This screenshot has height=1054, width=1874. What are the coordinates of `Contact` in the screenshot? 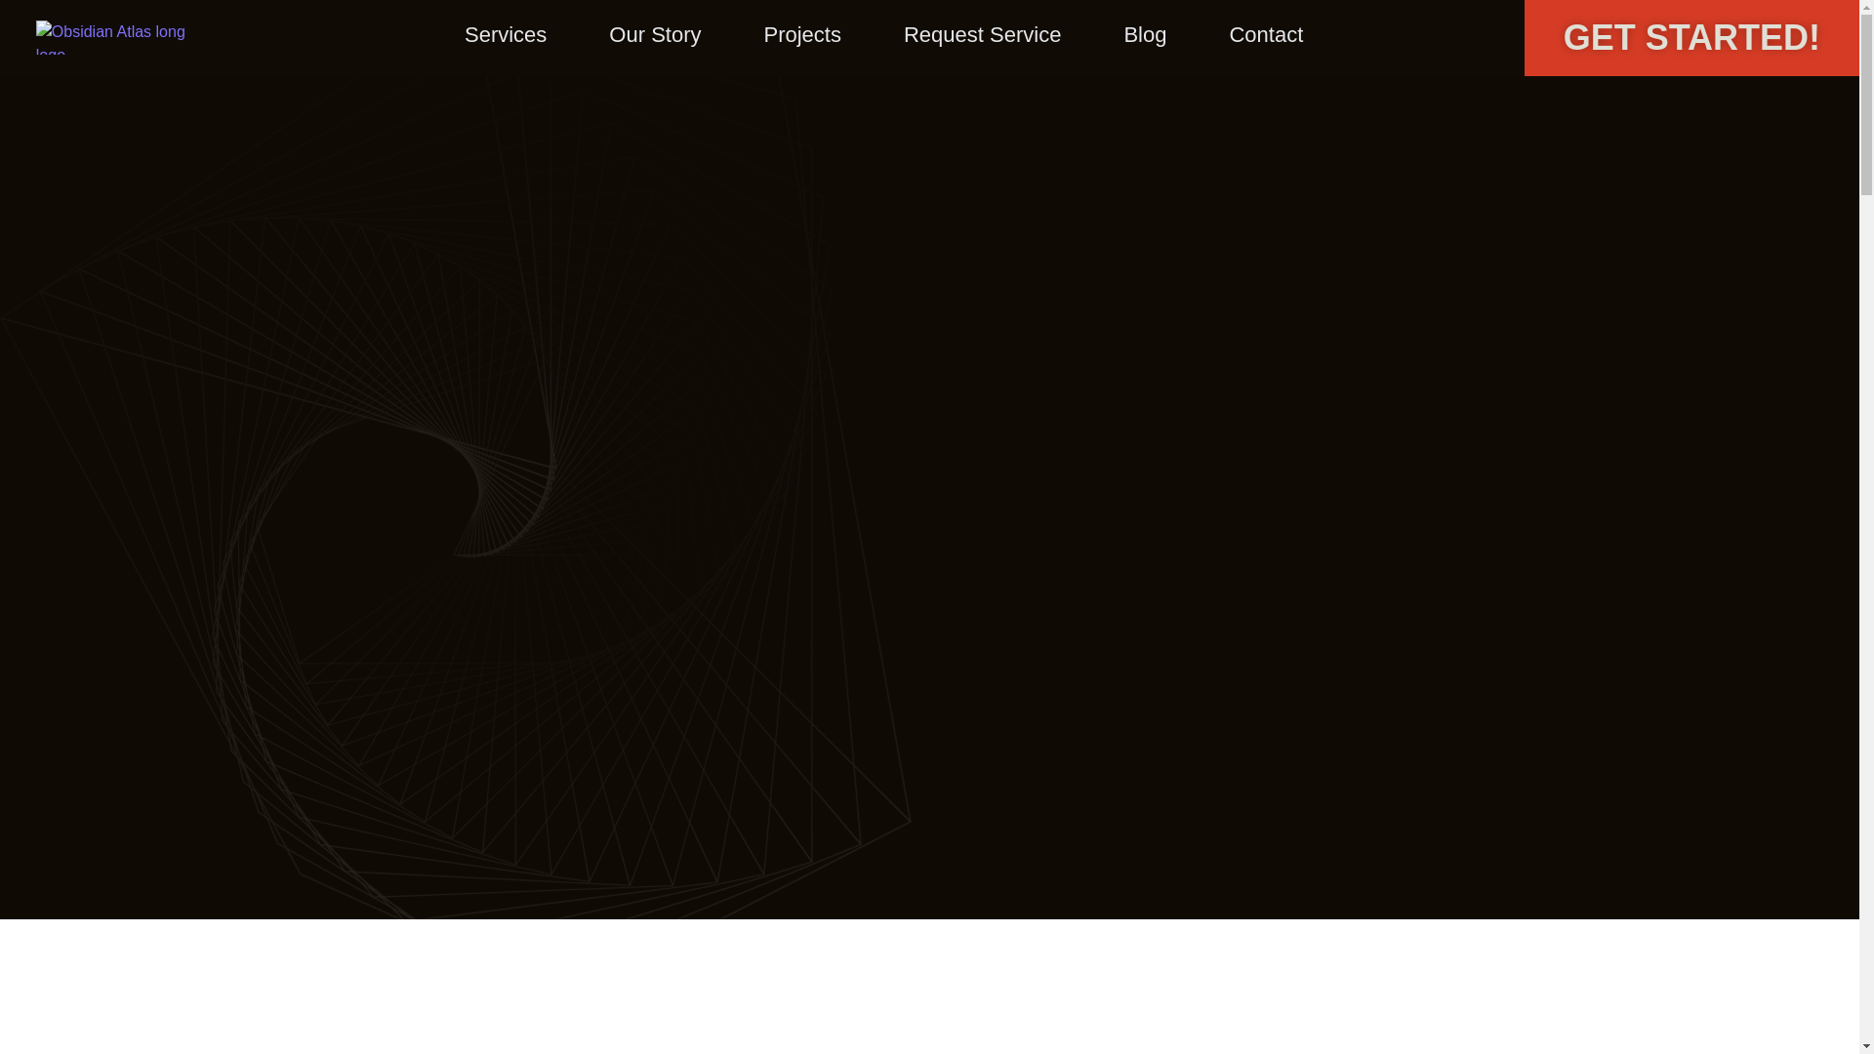 It's located at (1265, 35).